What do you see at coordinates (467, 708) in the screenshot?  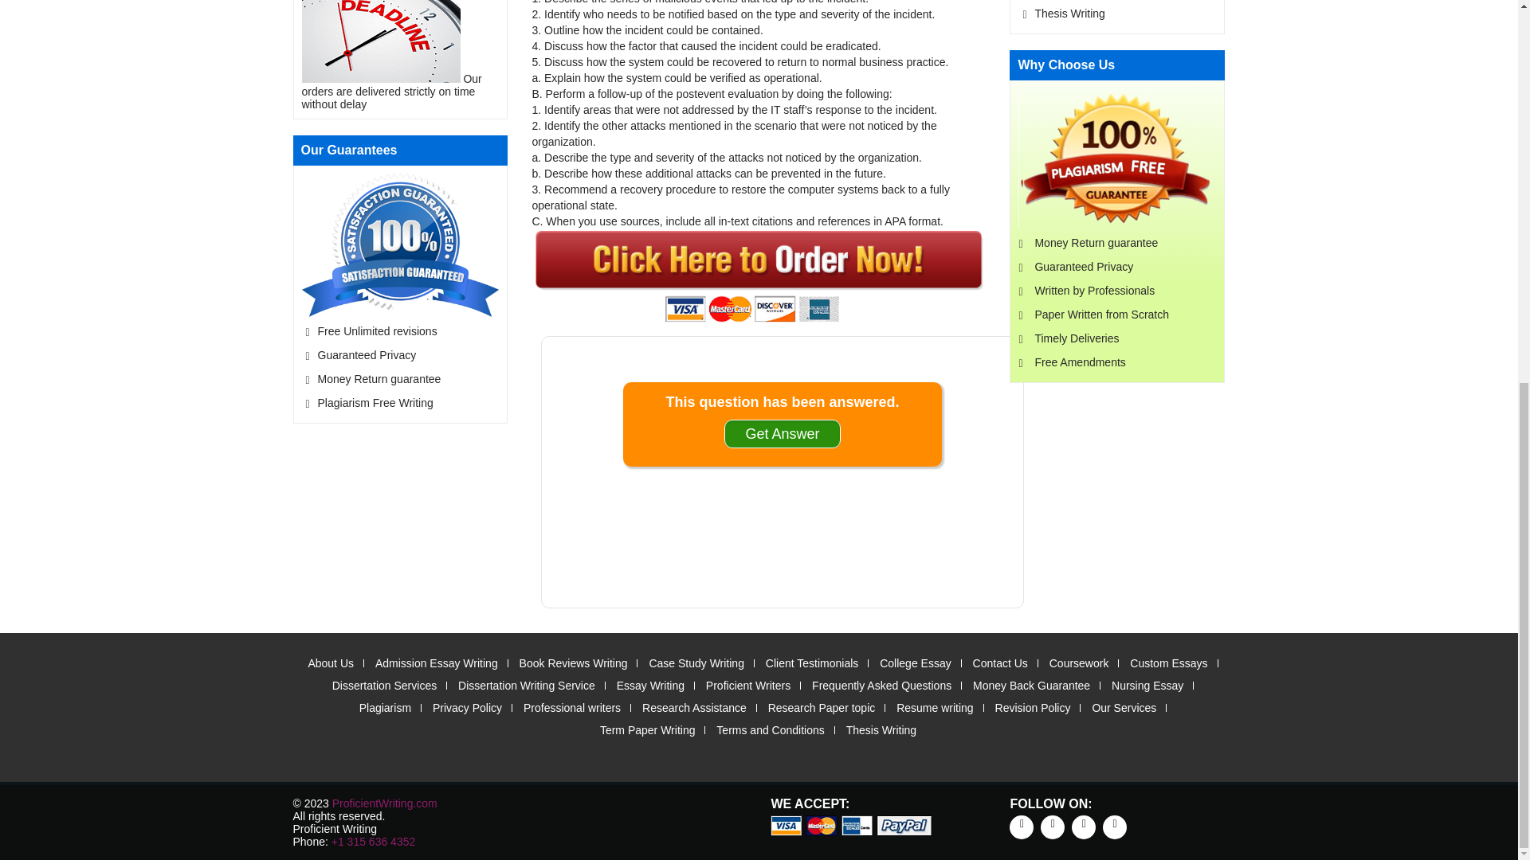 I see `Privacy Policy` at bounding box center [467, 708].